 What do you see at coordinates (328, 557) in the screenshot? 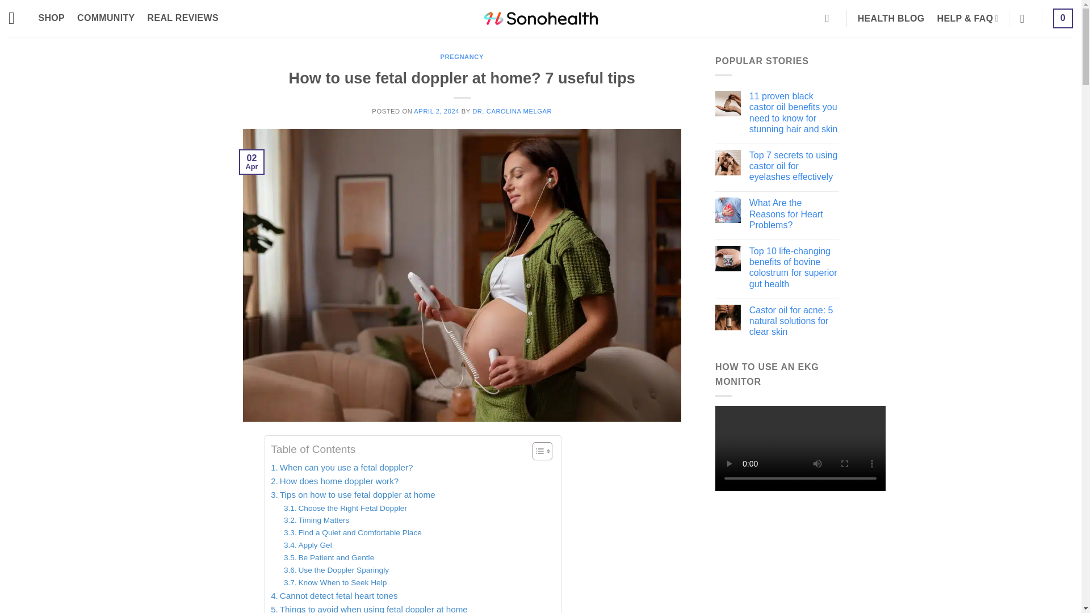
I see `Be Patient and Gentle` at bounding box center [328, 557].